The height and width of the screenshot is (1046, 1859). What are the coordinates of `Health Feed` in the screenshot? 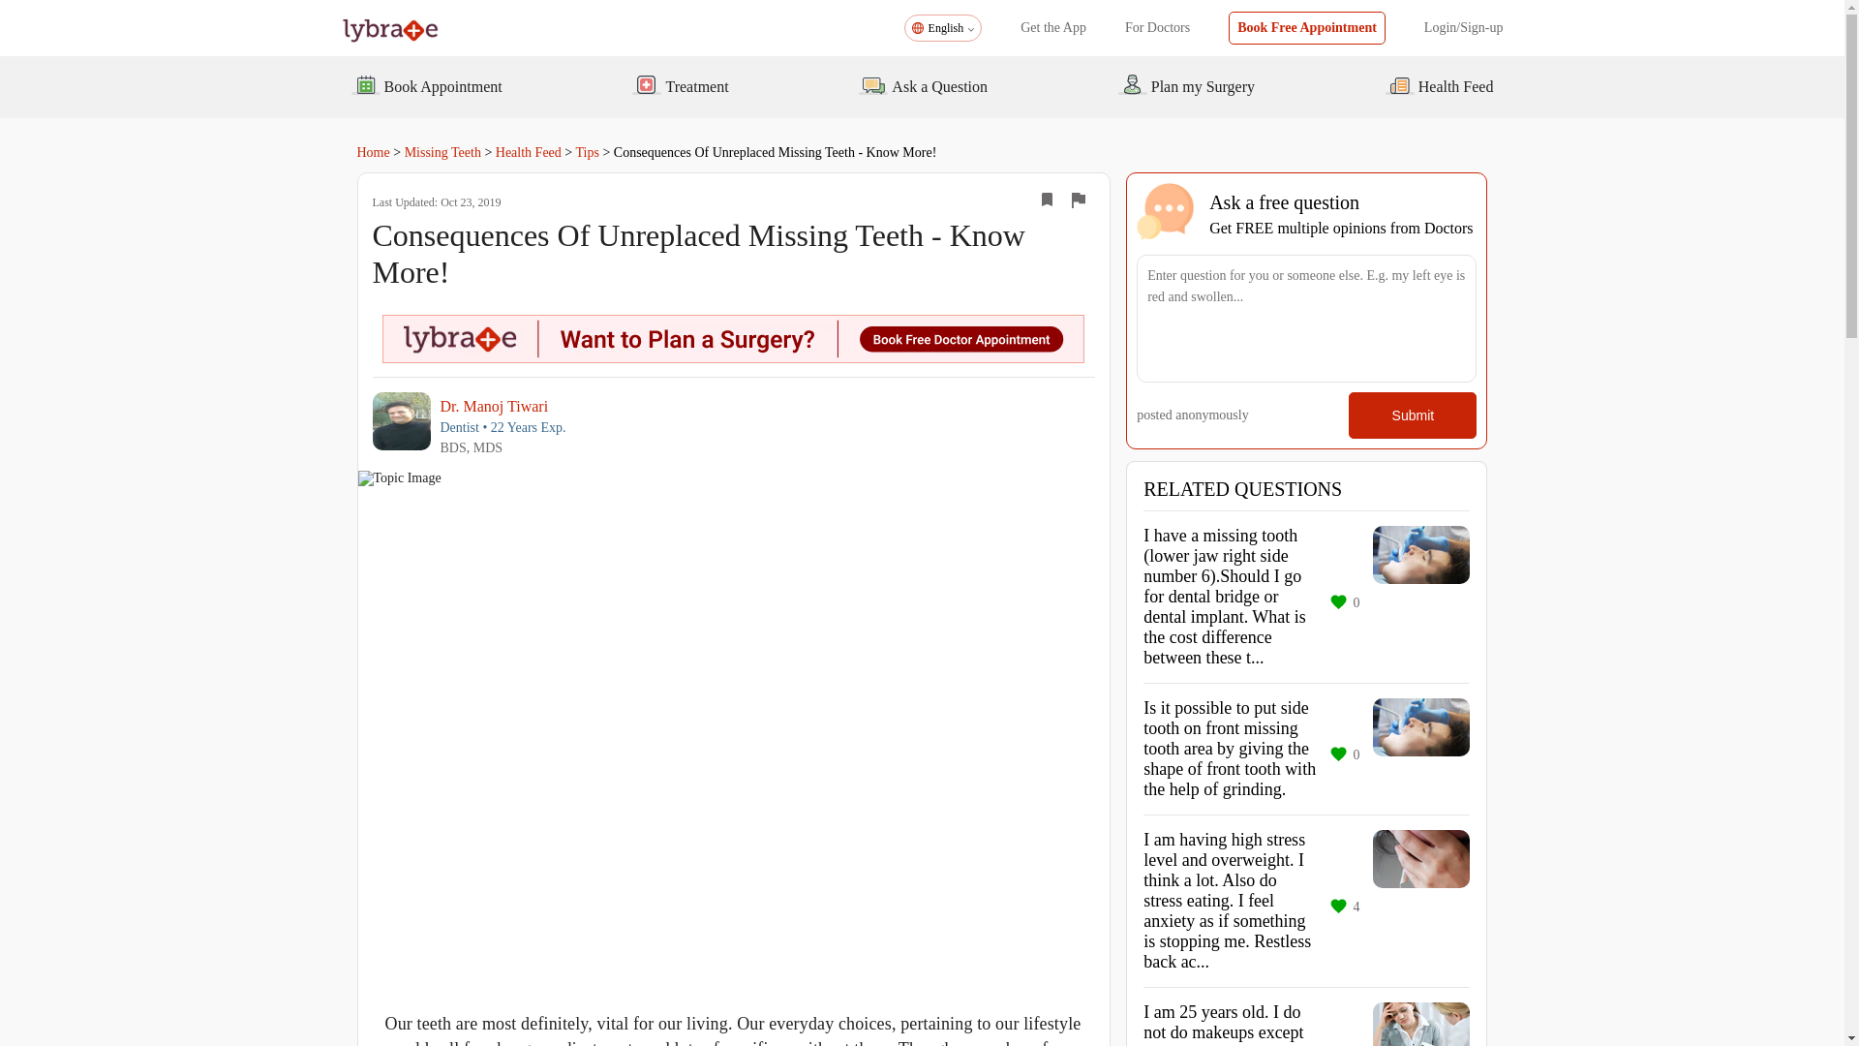 It's located at (529, 153).